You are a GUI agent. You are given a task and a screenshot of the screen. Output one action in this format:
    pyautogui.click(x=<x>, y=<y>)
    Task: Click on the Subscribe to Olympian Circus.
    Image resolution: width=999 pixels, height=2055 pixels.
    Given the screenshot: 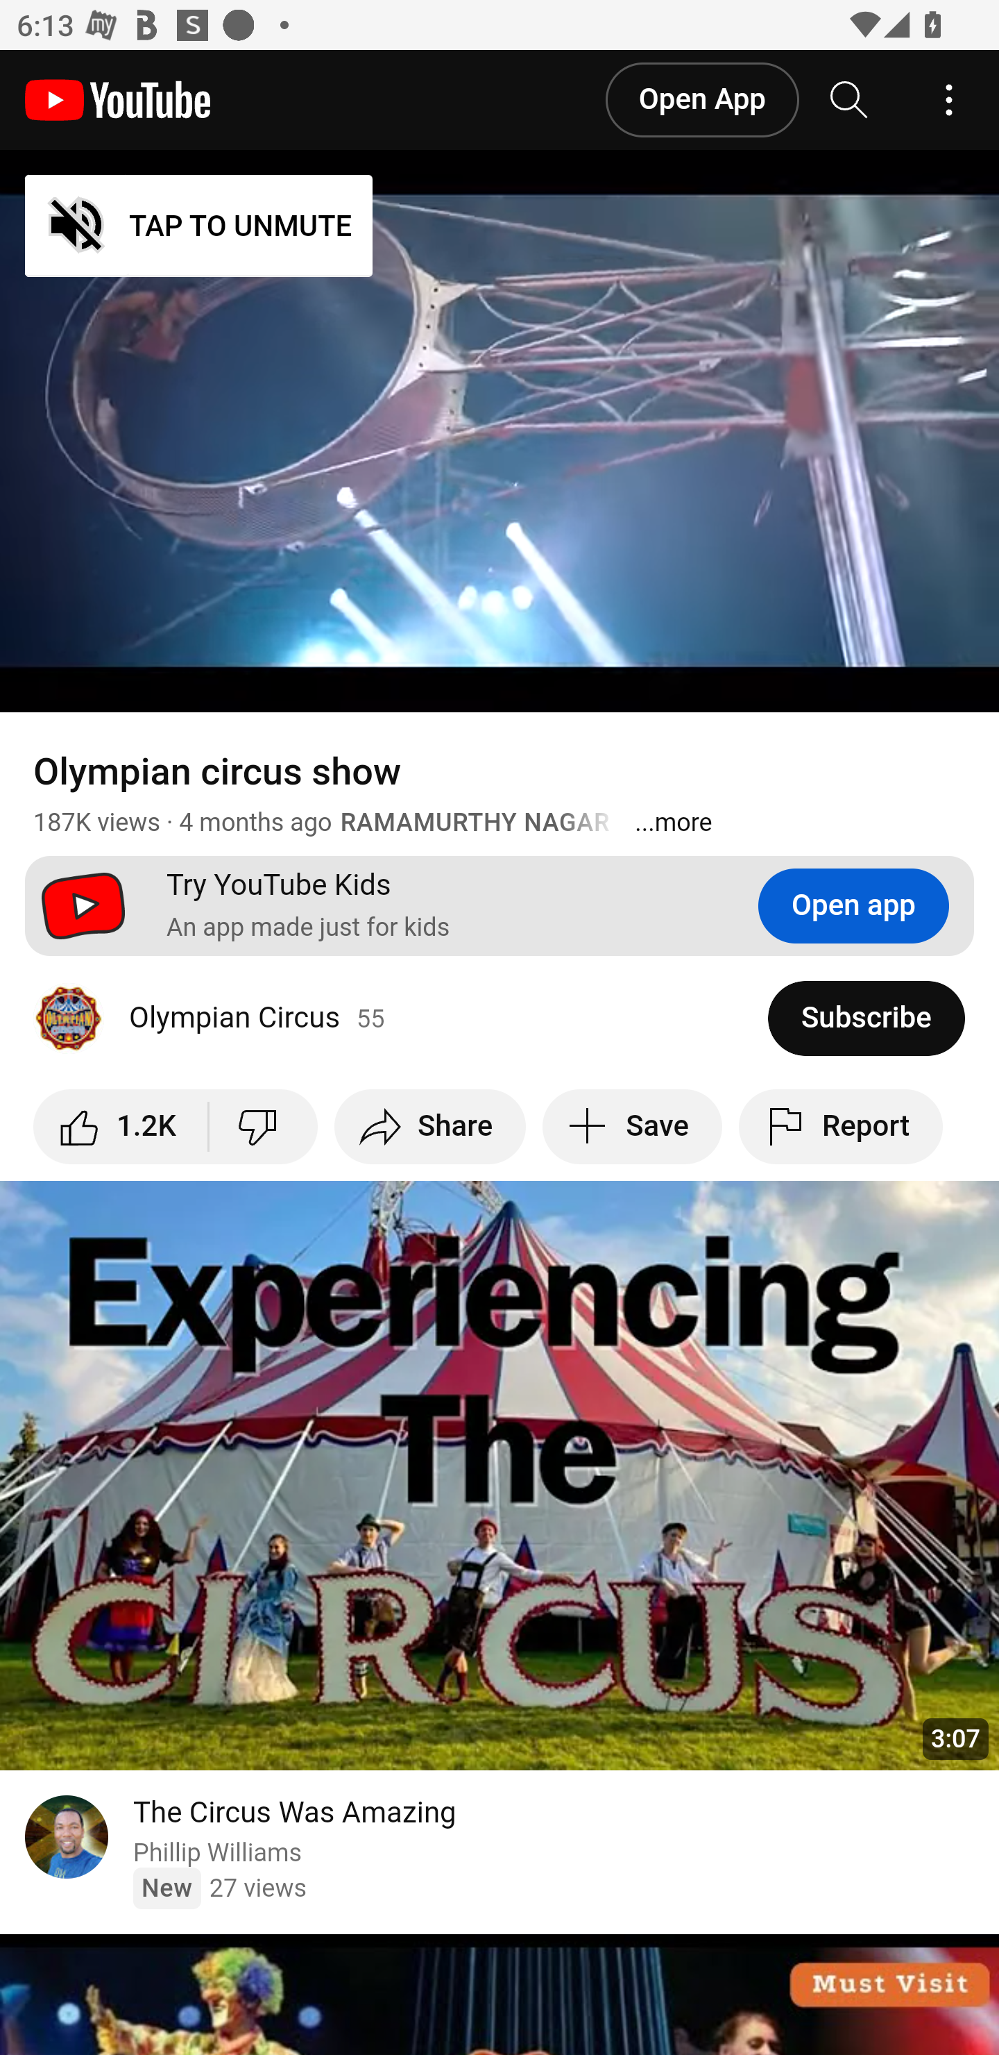 What is the action you would take?
    pyautogui.click(x=867, y=1018)
    